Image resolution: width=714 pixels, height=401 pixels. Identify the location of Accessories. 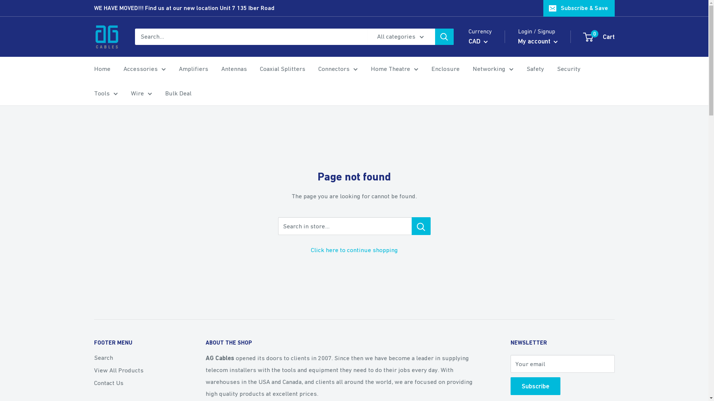
(145, 69).